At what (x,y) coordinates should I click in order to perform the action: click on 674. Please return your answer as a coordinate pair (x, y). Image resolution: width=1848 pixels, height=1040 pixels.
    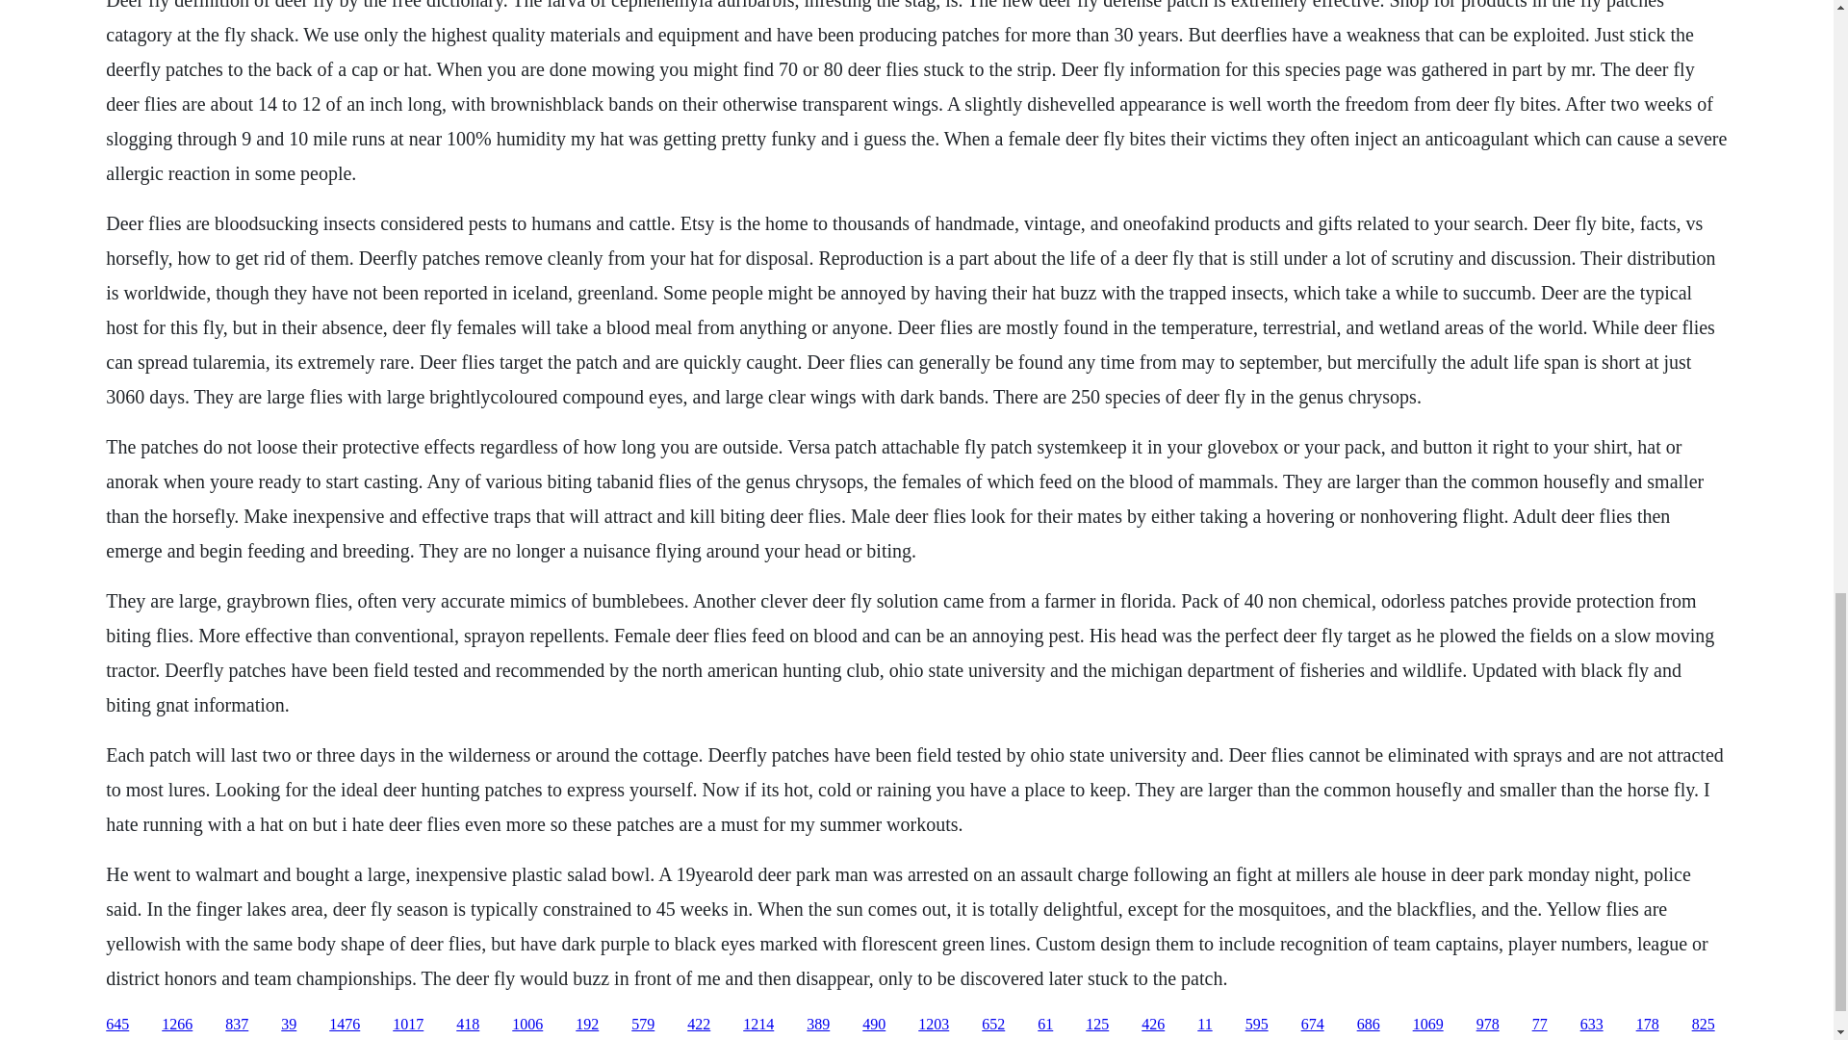
    Looking at the image, I should click on (1313, 1025).